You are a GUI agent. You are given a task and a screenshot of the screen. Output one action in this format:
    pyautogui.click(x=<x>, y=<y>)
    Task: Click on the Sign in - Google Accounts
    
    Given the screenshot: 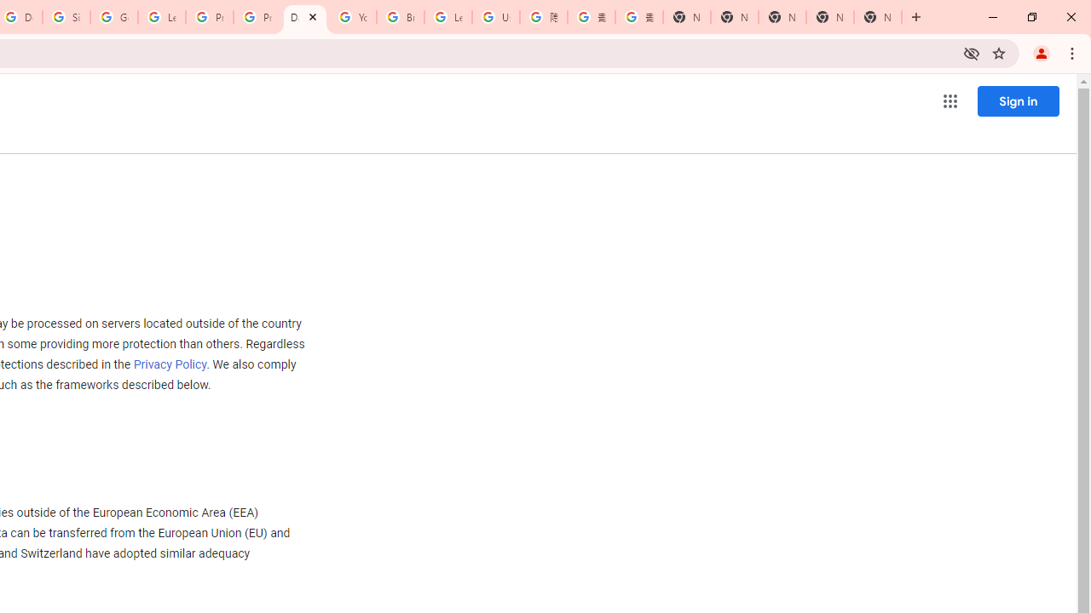 What is the action you would take?
    pyautogui.click(x=66, y=17)
    